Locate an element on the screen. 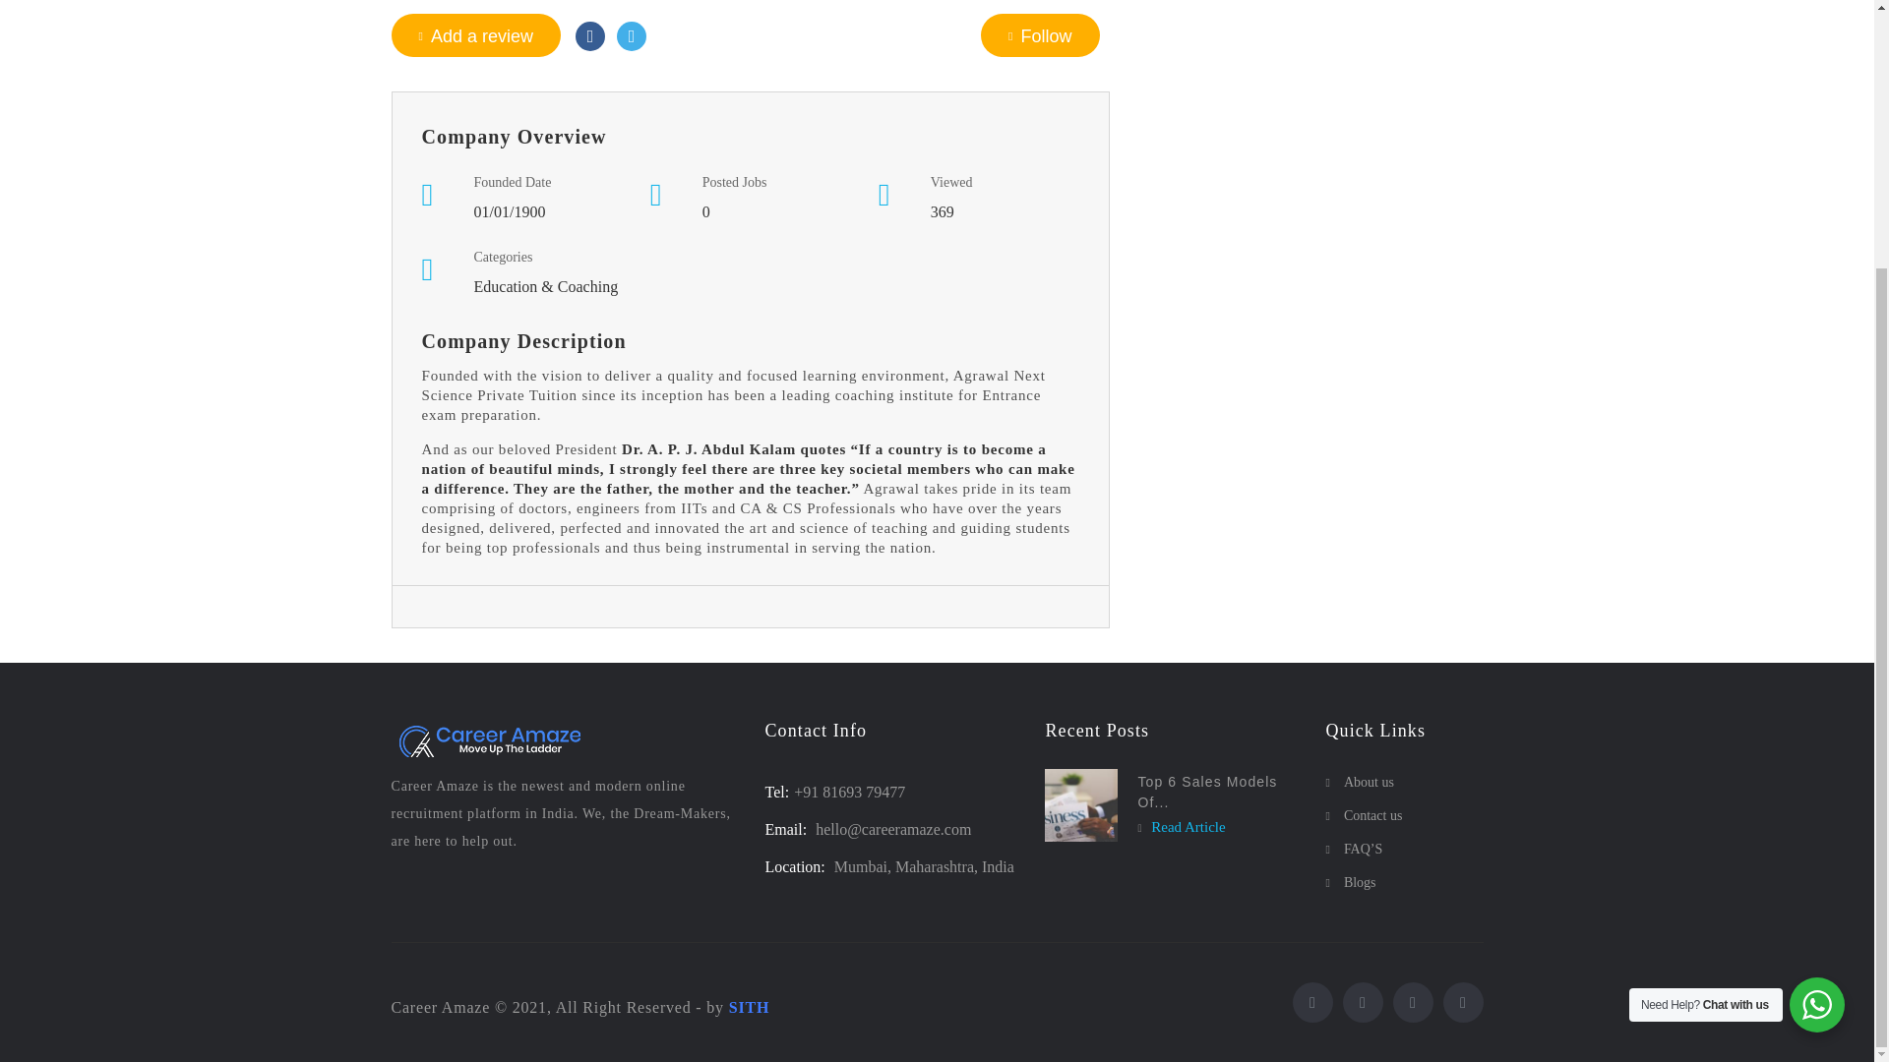 The image size is (1889, 1062). Email: is located at coordinates (788, 829).